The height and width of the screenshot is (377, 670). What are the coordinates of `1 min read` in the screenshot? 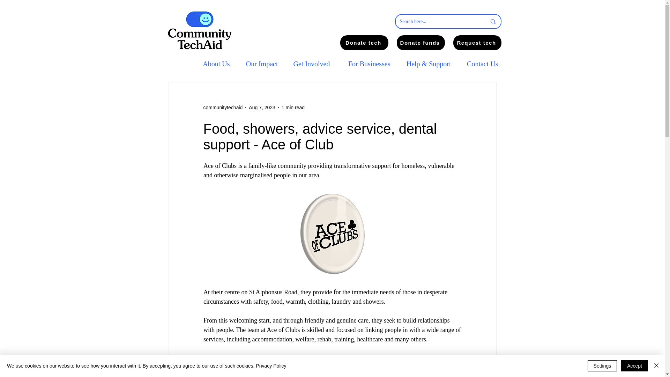 It's located at (293, 108).